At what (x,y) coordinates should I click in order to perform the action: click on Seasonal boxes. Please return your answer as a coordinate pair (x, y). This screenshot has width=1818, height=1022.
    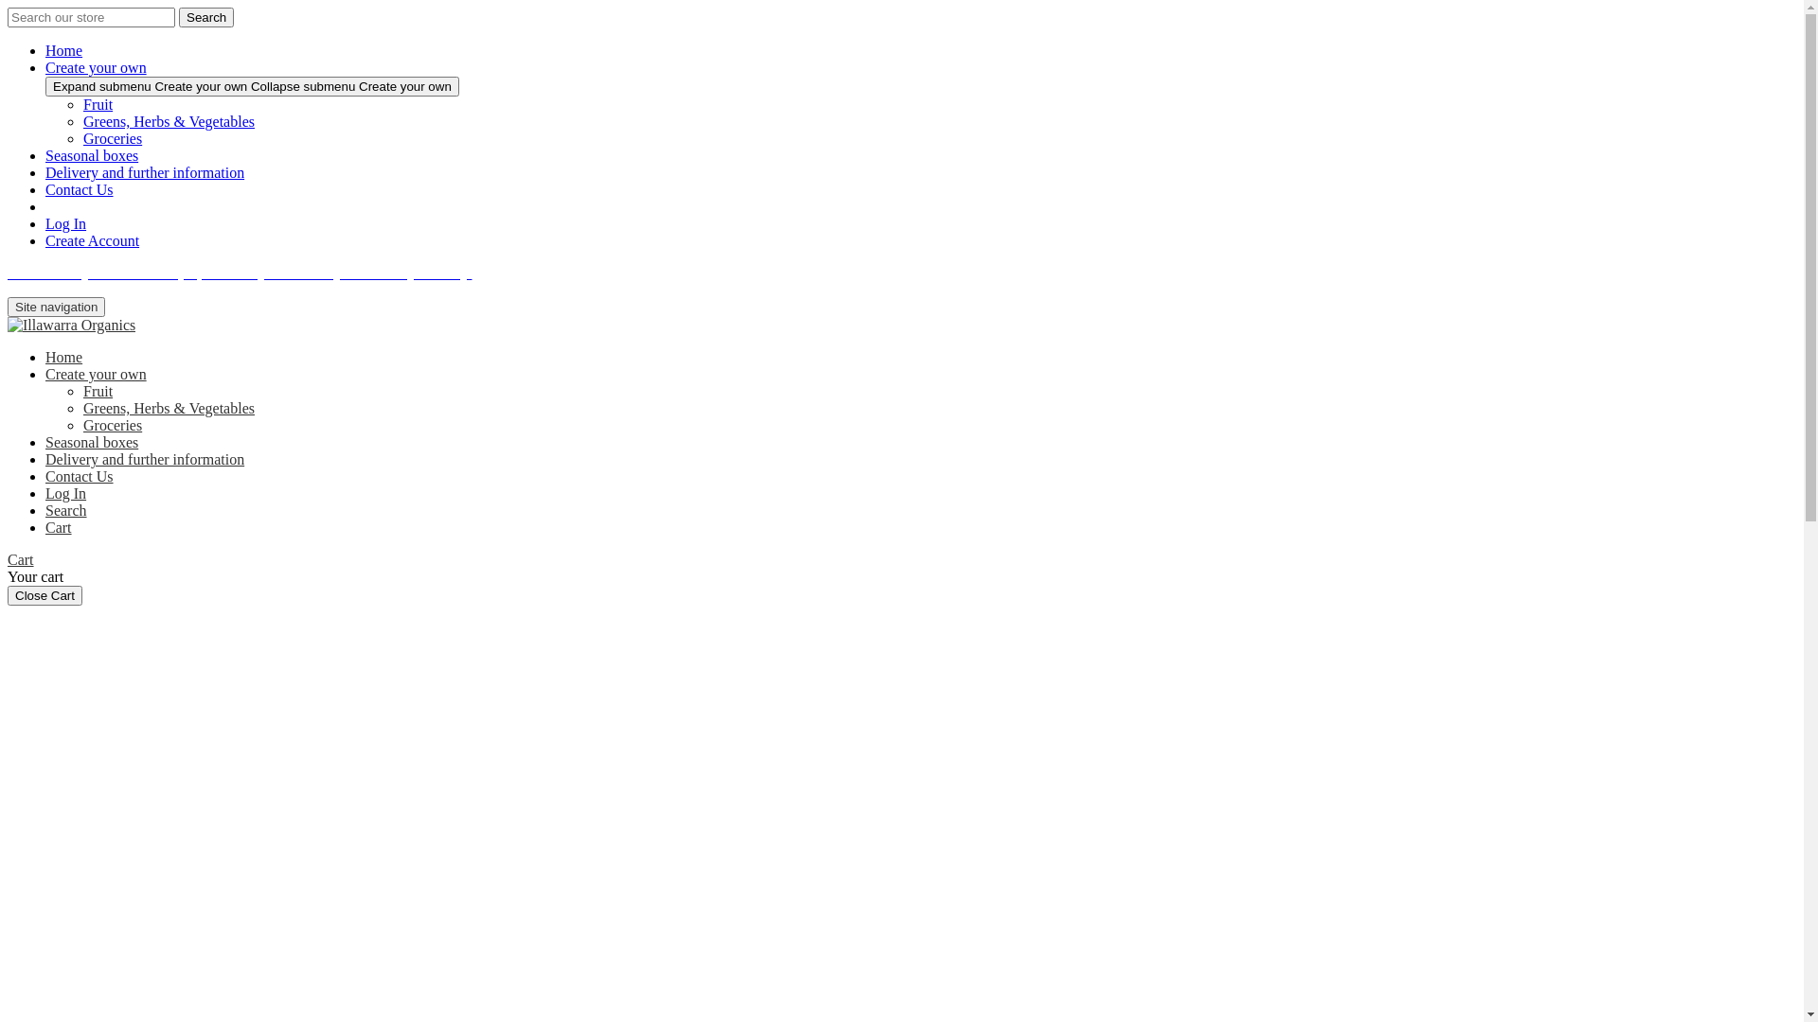
    Looking at the image, I should click on (92, 155).